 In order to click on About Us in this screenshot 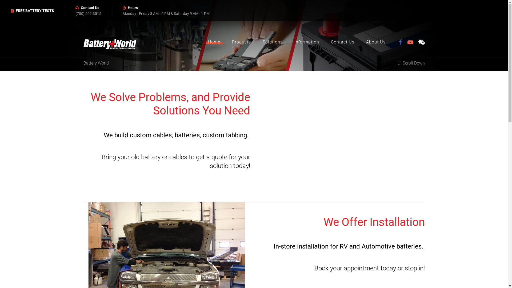, I will do `click(375, 42)`.